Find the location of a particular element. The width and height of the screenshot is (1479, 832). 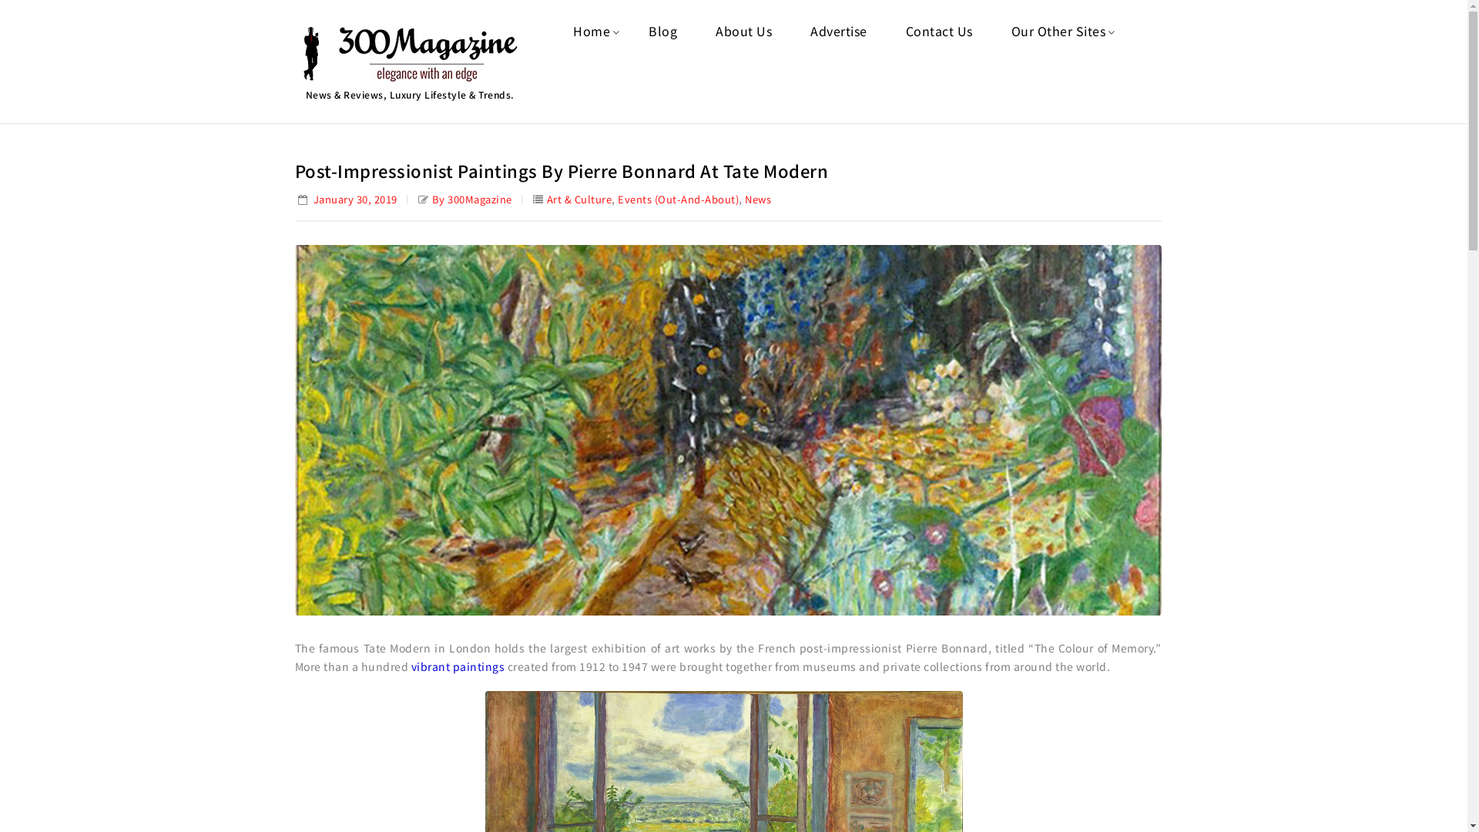

Our Other Sites is located at coordinates (1058, 31).